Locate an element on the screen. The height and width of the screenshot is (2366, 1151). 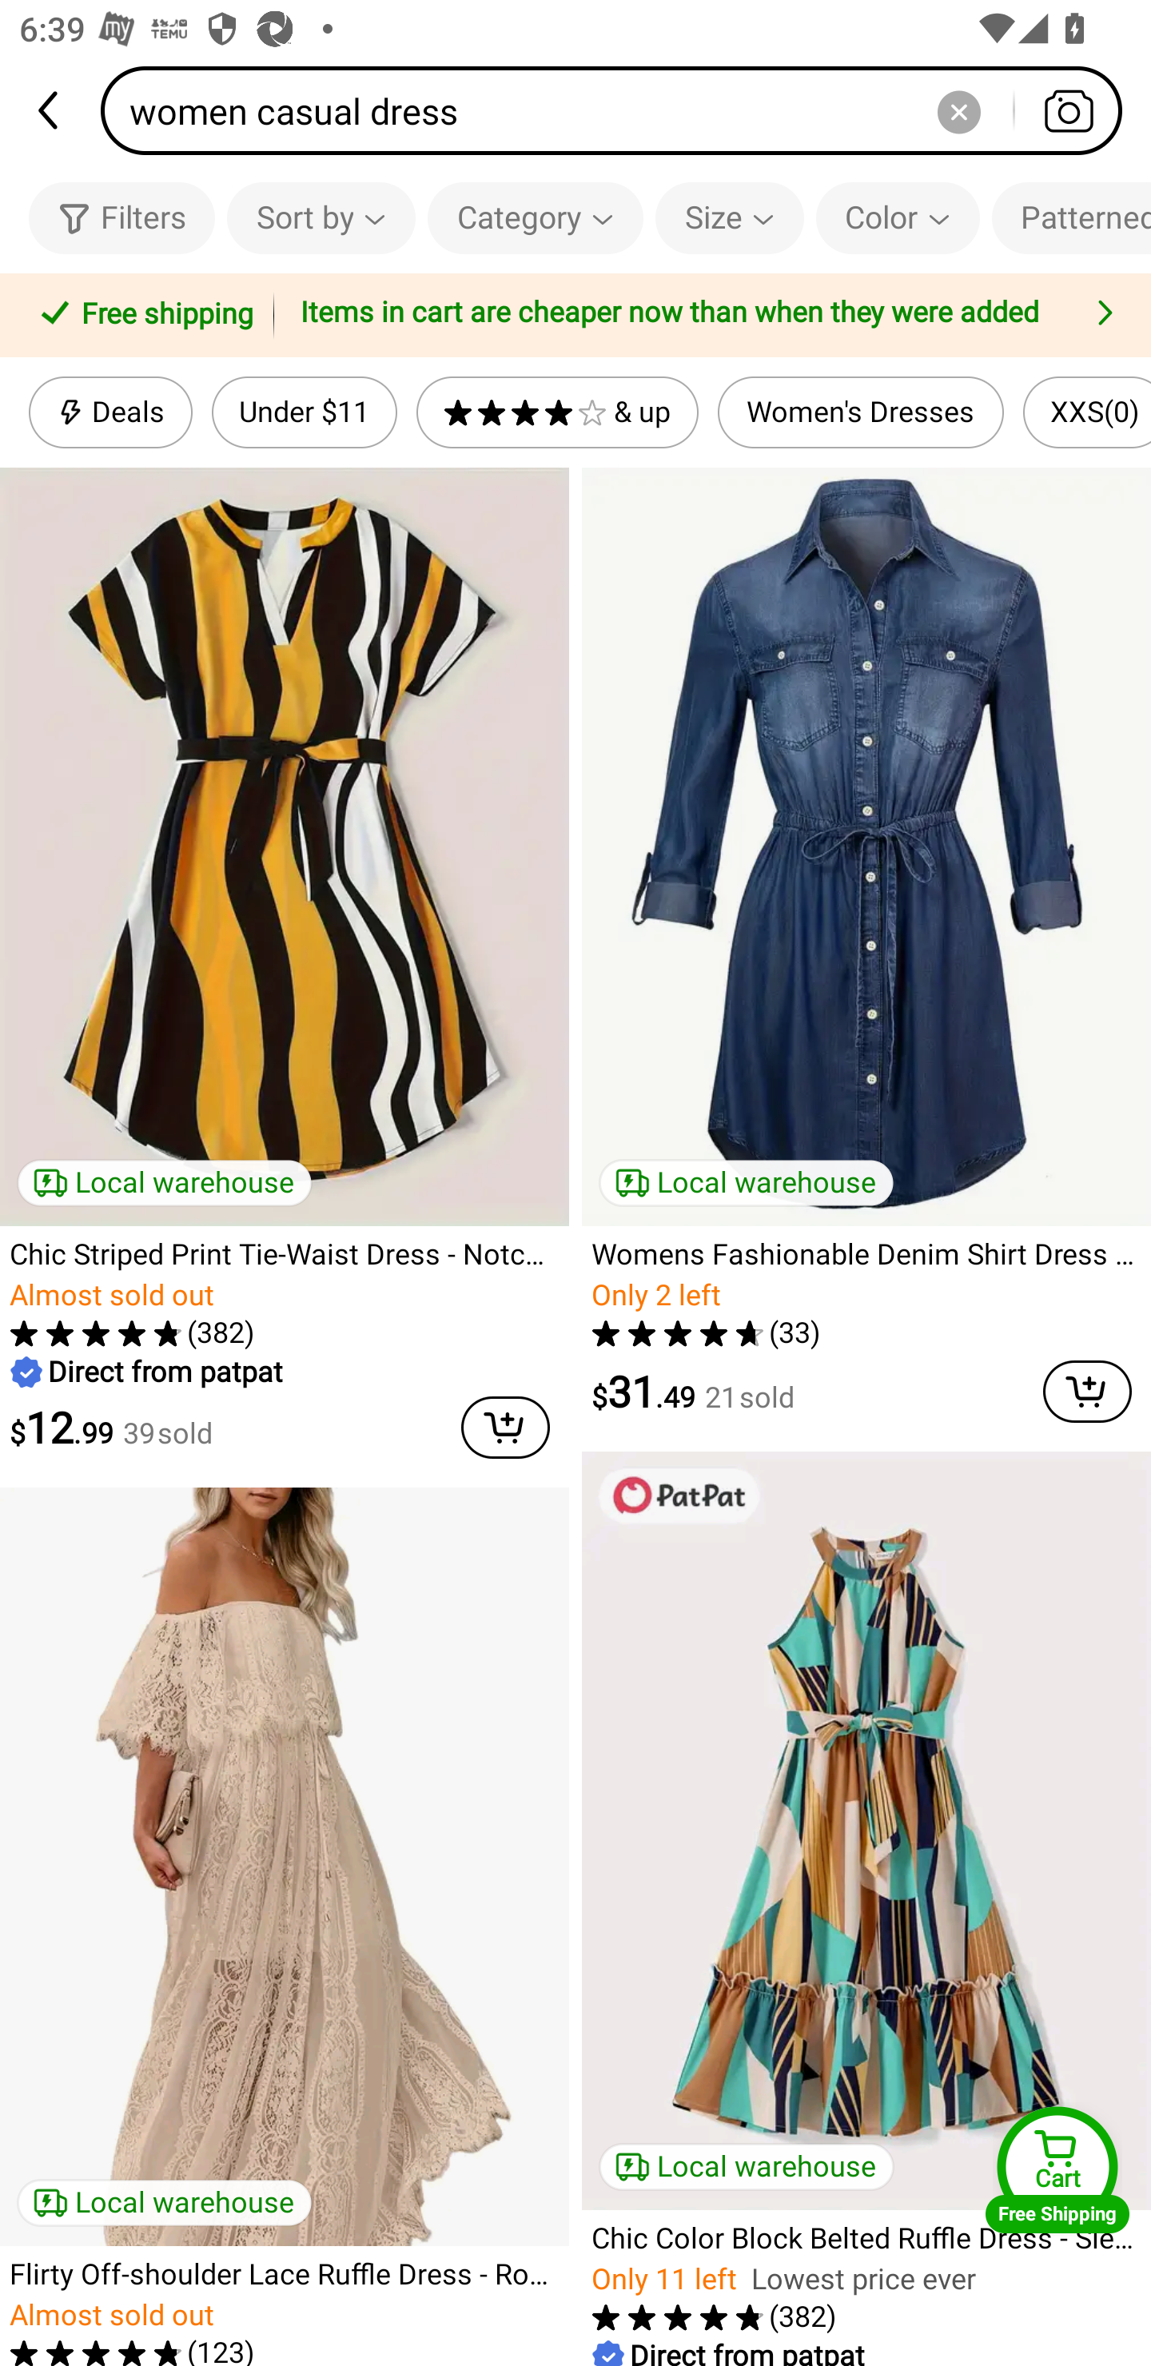
Color is located at coordinates (897, 217).